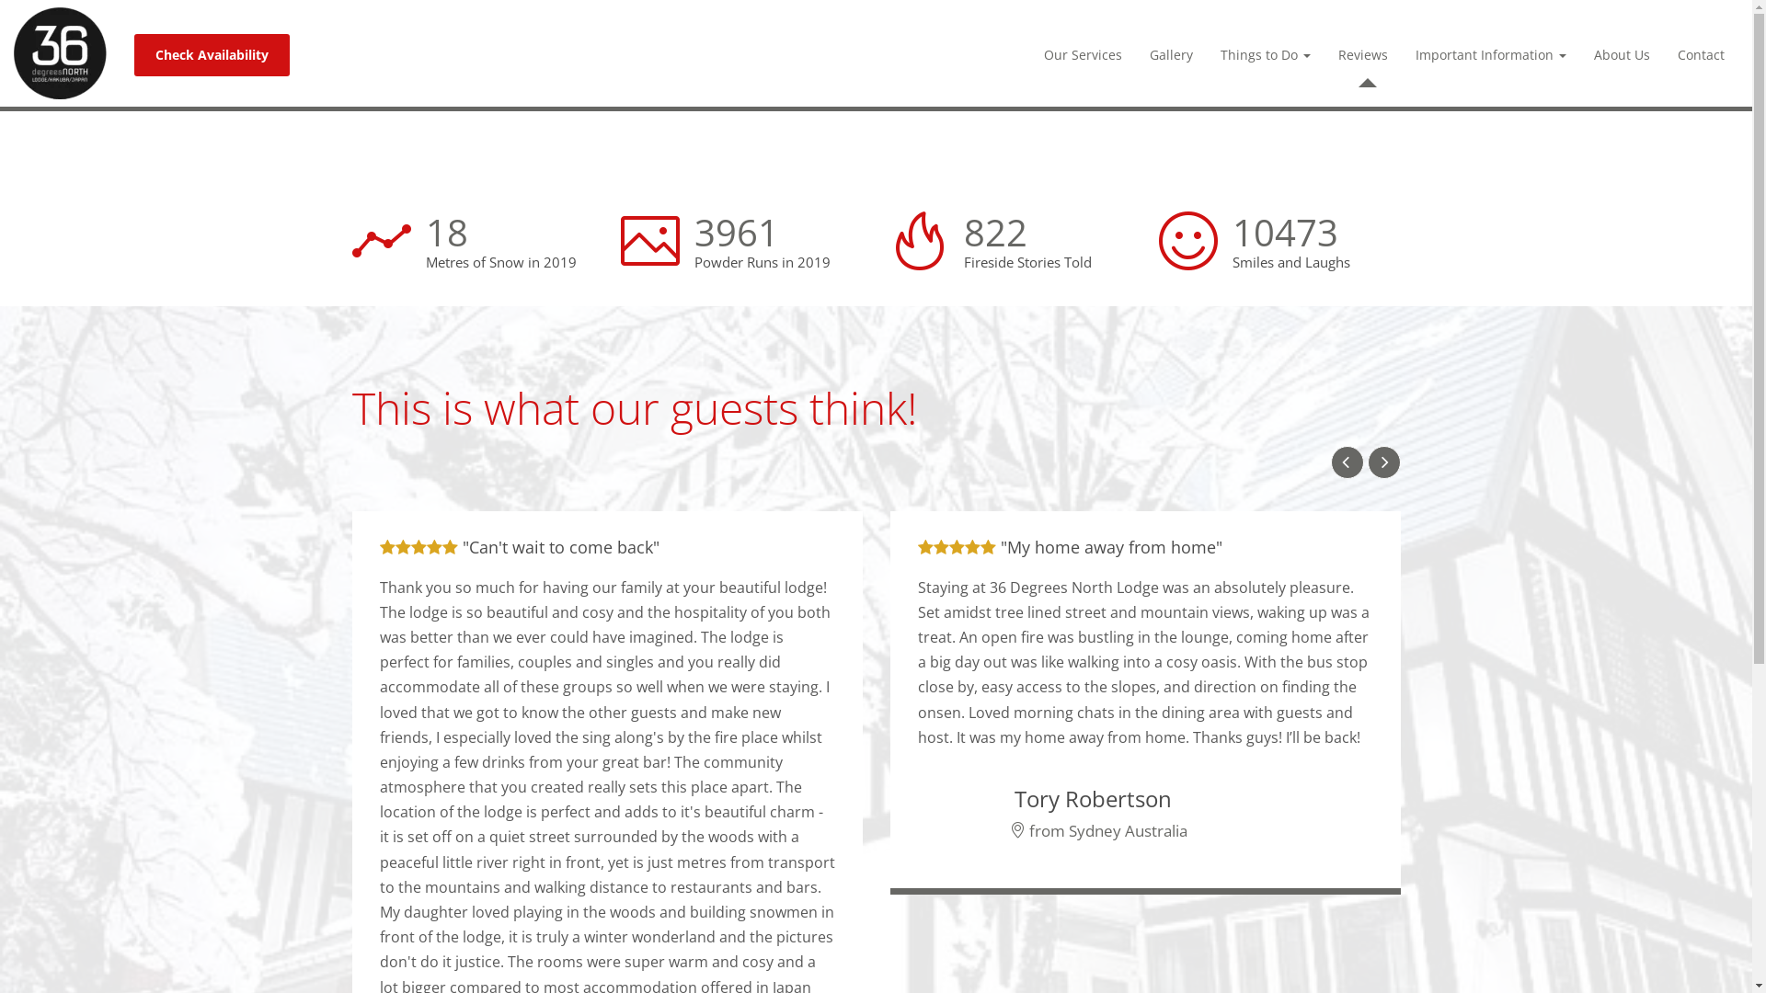  I want to click on Gallery, so click(1172, 55).